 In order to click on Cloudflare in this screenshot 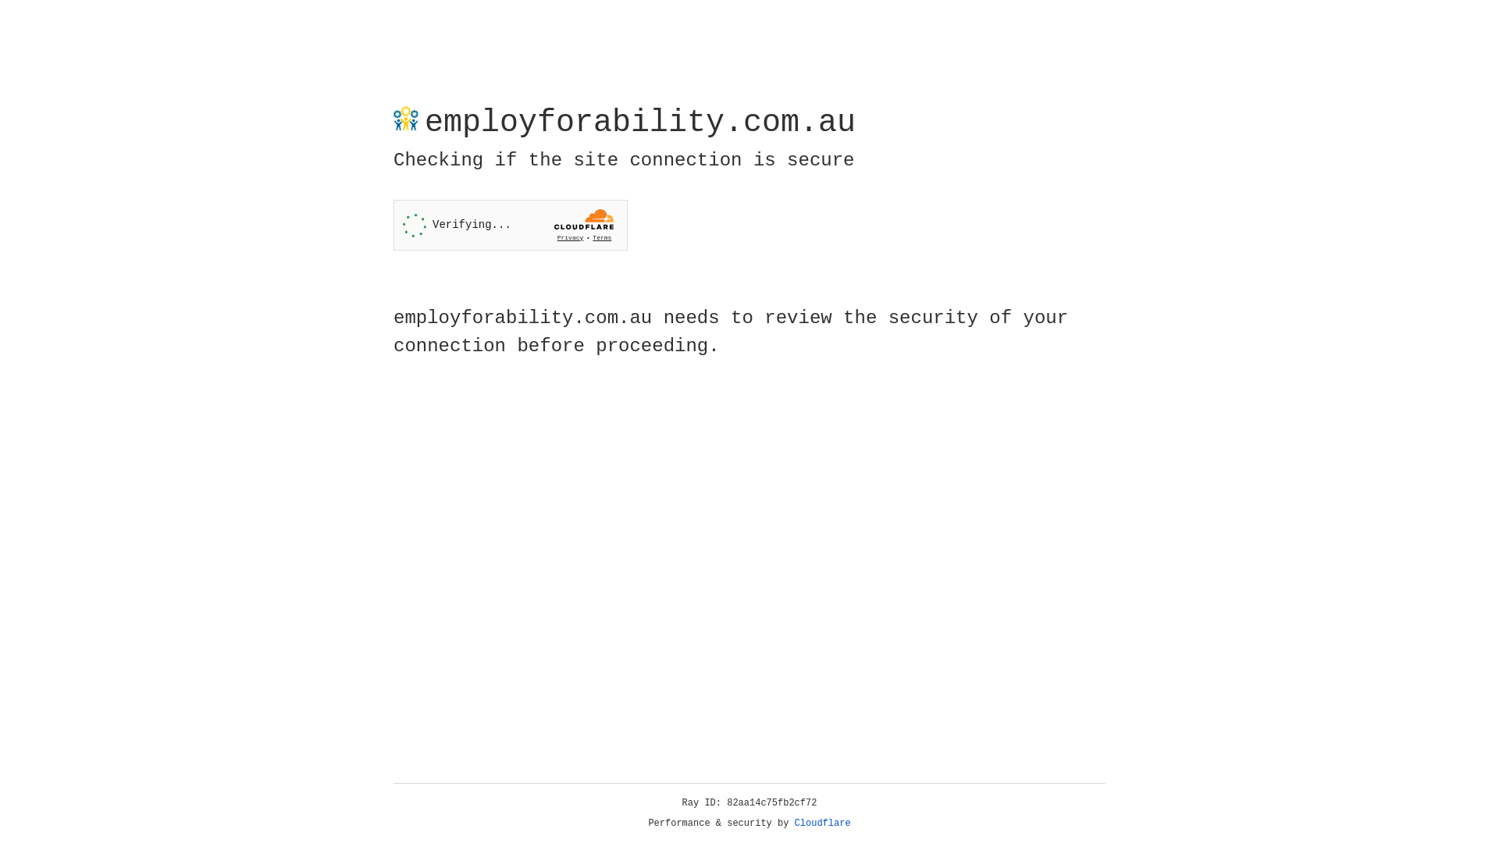, I will do `click(823, 823)`.